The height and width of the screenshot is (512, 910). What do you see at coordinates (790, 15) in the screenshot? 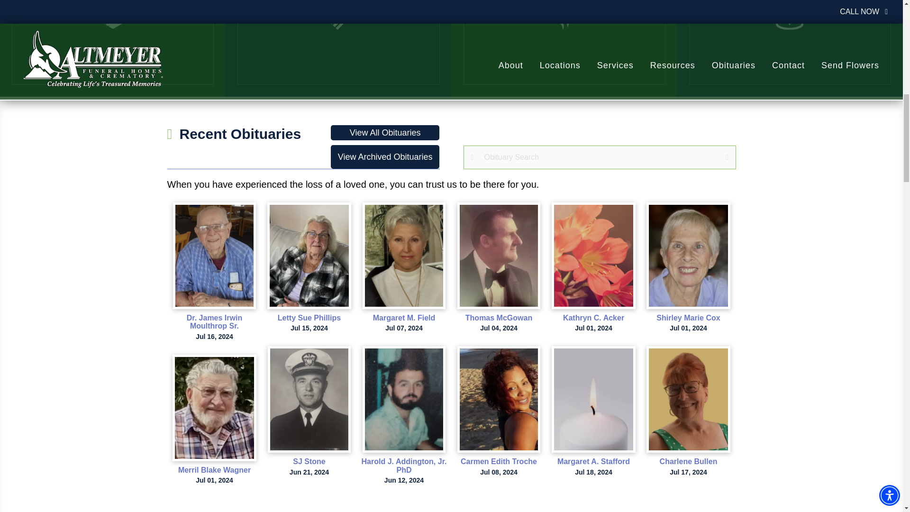
I see `Location marker icon` at bounding box center [790, 15].